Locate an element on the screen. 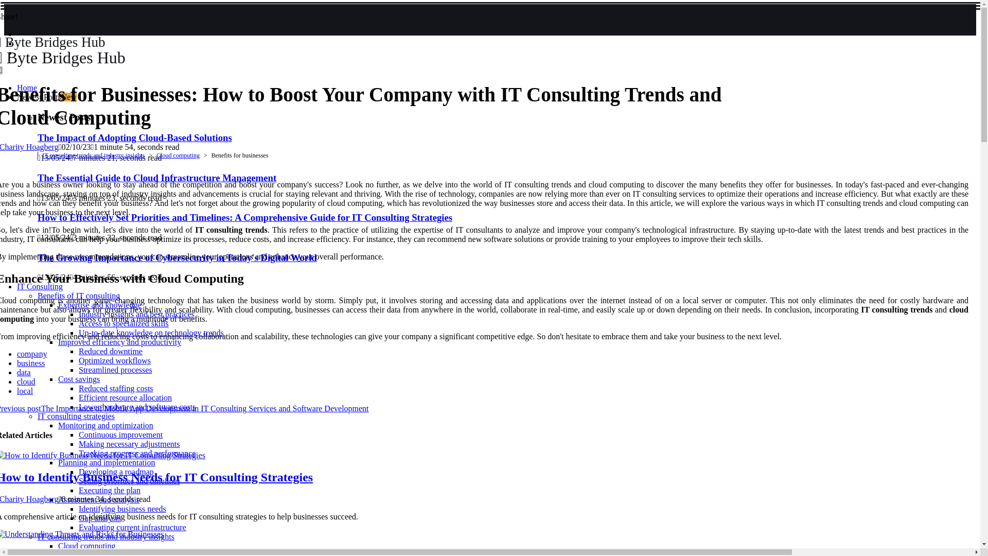  Setting priorities and timelines is located at coordinates (129, 481).